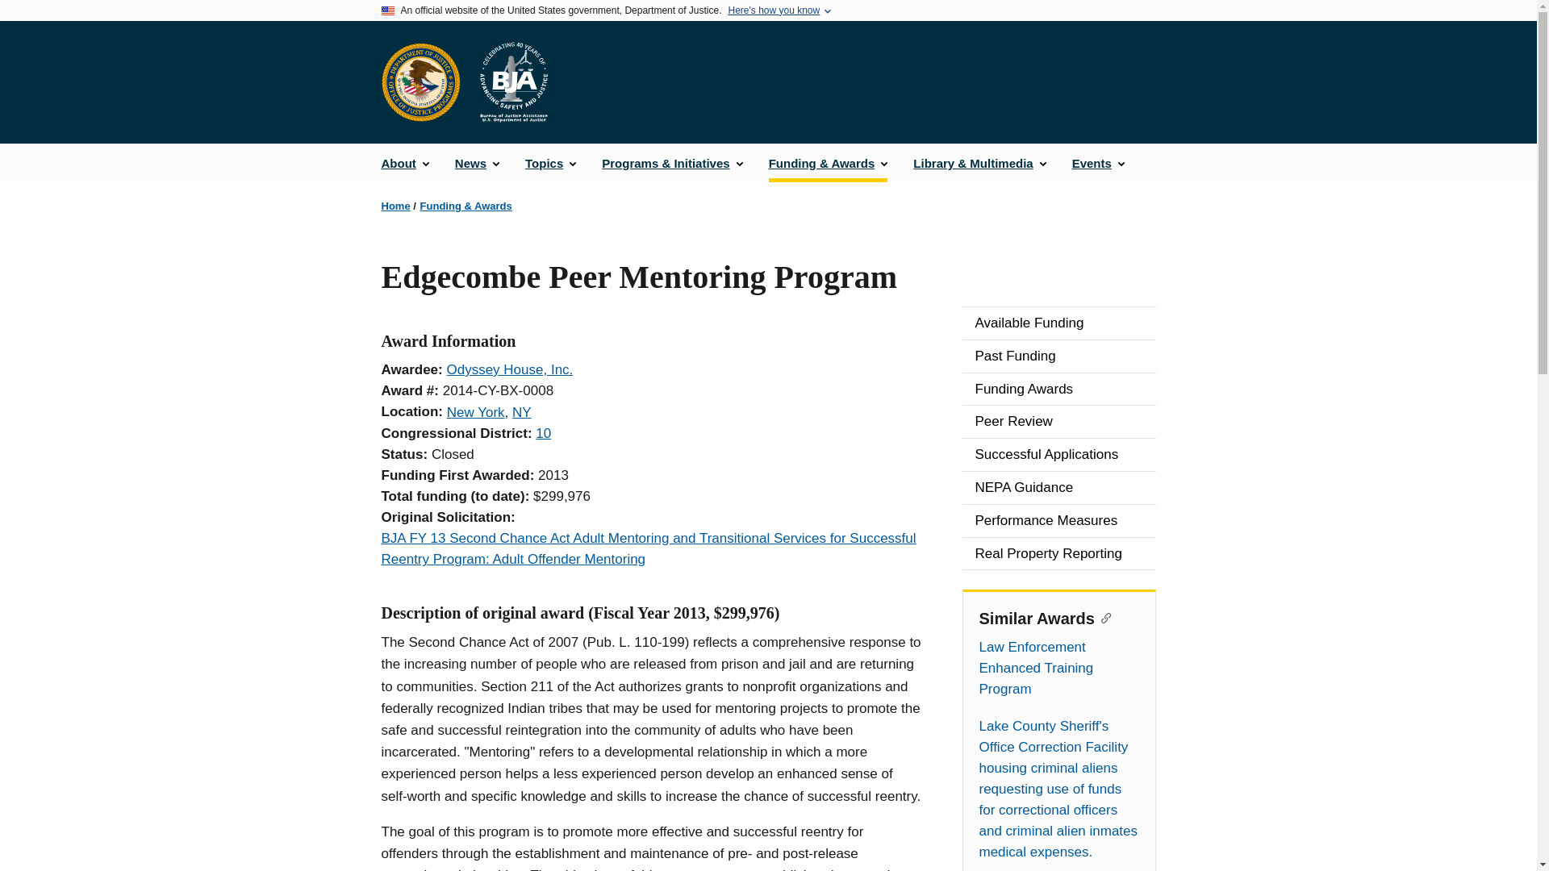 The height and width of the screenshot is (871, 1549). What do you see at coordinates (1058, 554) in the screenshot?
I see `Real Property Reporting` at bounding box center [1058, 554].